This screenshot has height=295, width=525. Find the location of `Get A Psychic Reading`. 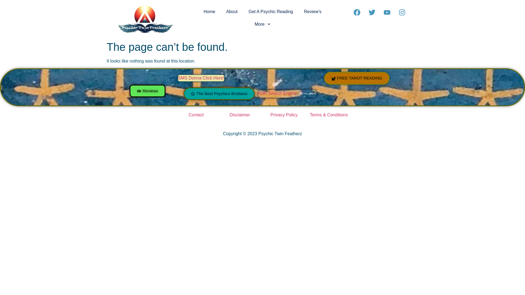

Get A Psychic Reading is located at coordinates (271, 11).